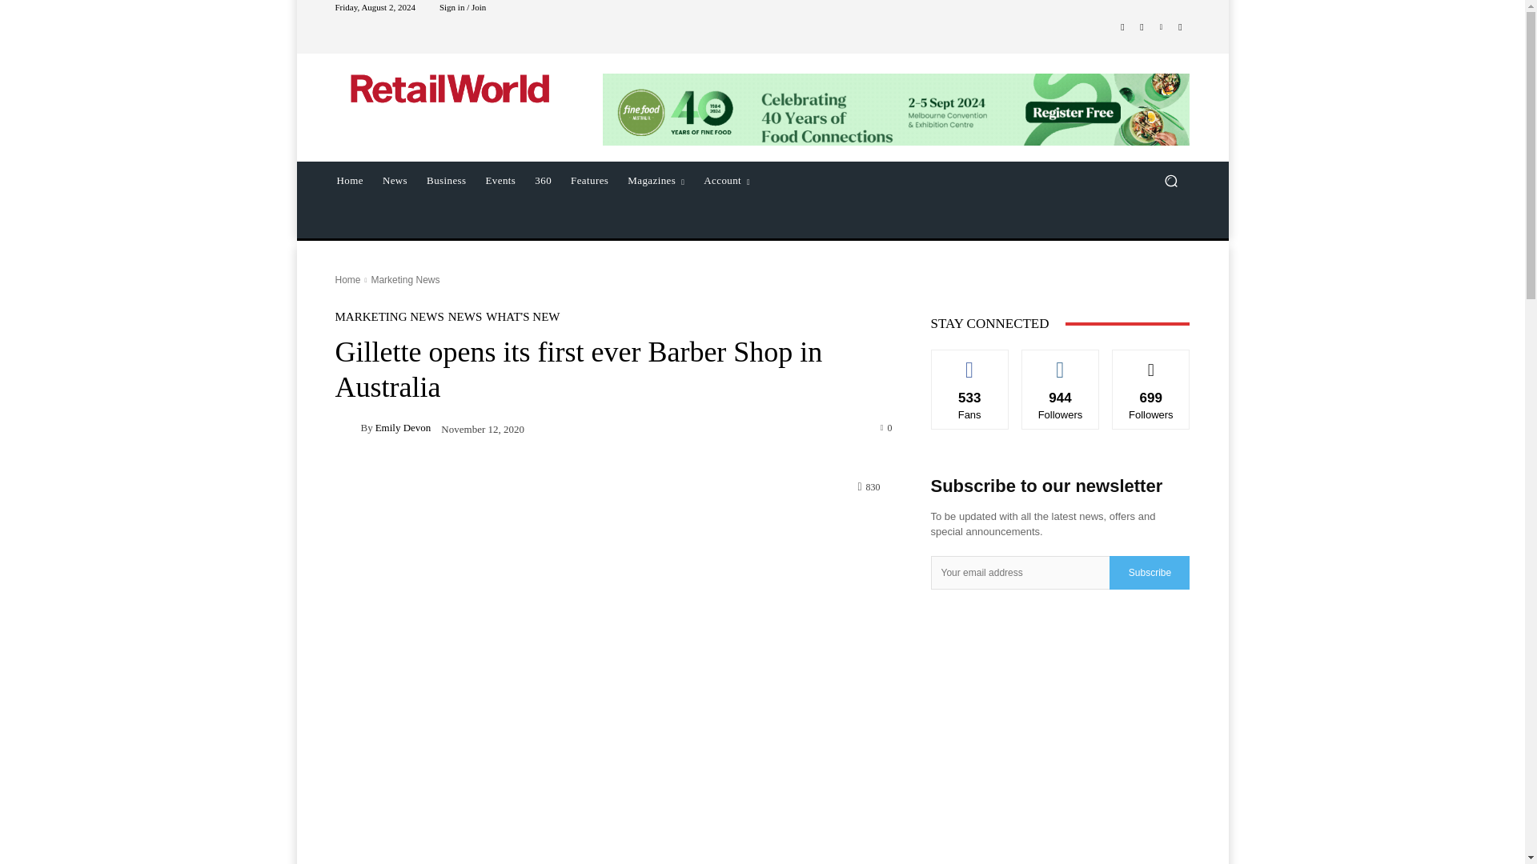  I want to click on Instagram, so click(1142, 27).